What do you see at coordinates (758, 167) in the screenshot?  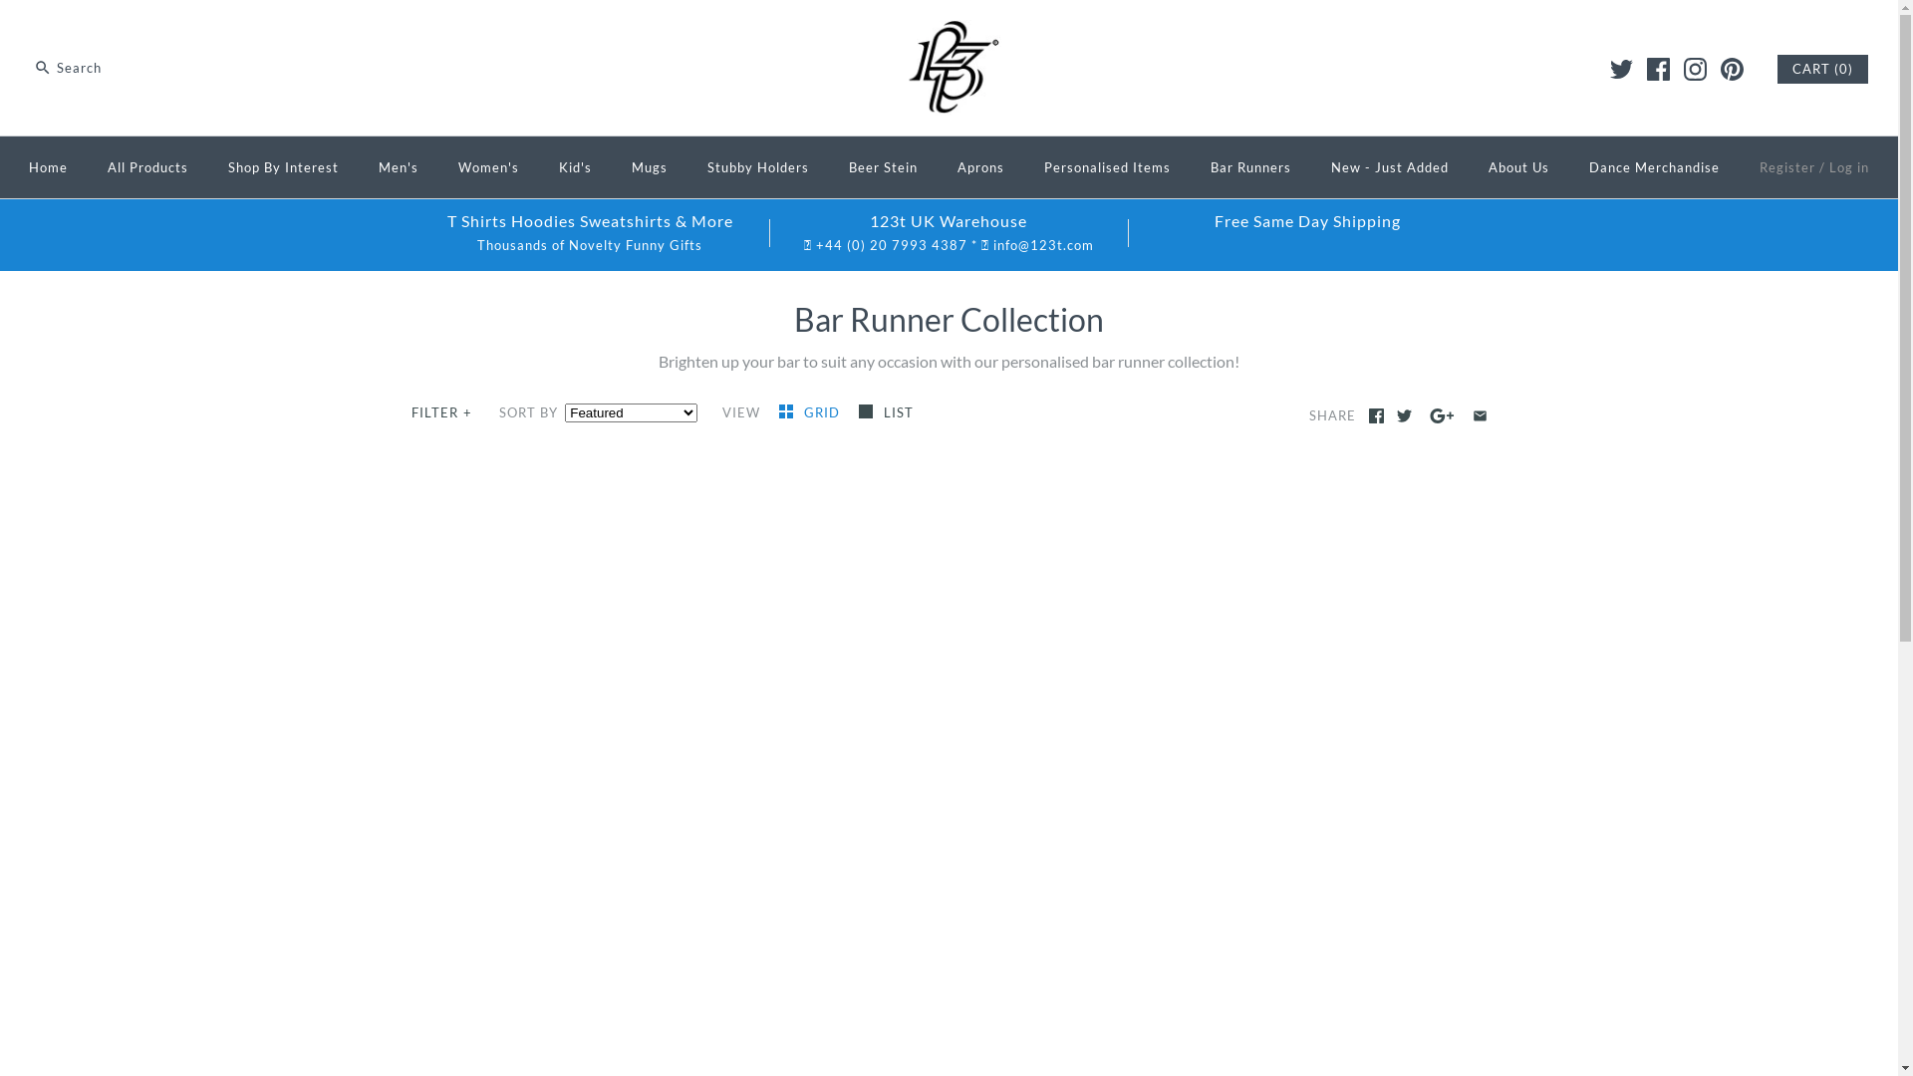 I see `Stubby Holders` at bounding box center [758, 167].